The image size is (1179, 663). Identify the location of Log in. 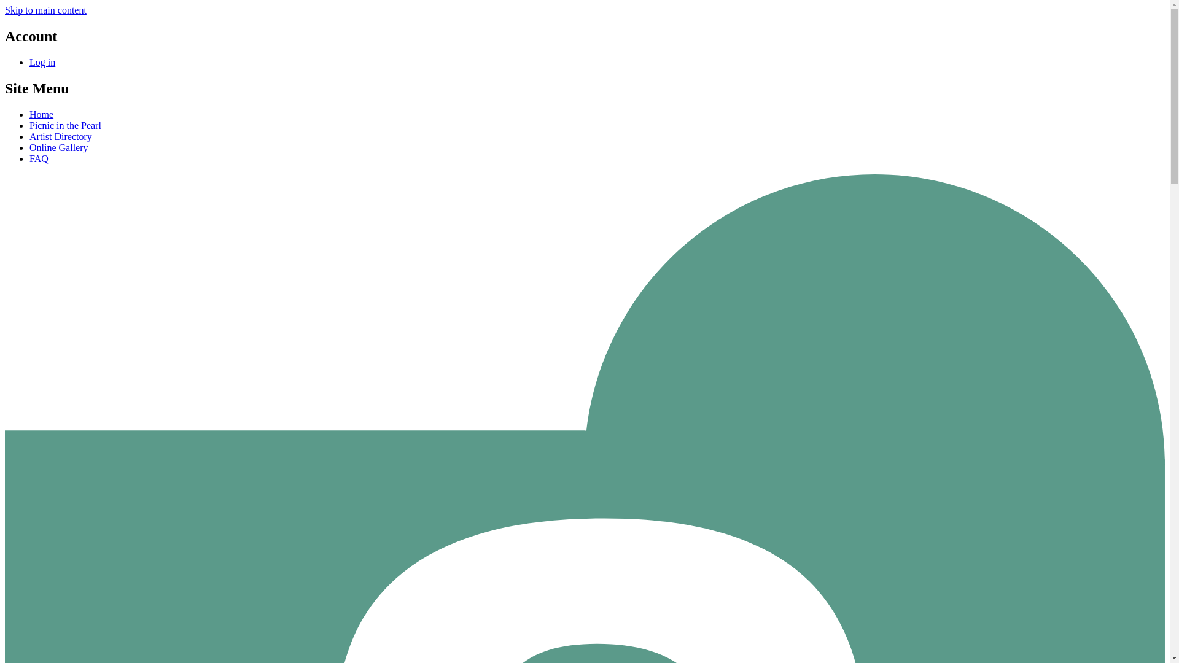
(42, 62).